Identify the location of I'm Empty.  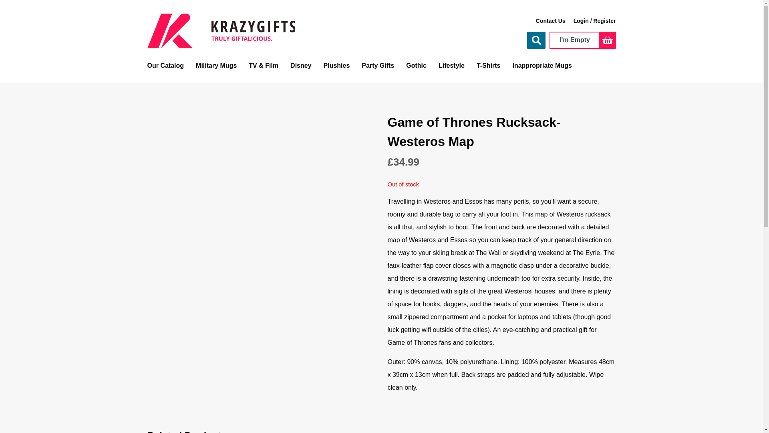
(574, 40).